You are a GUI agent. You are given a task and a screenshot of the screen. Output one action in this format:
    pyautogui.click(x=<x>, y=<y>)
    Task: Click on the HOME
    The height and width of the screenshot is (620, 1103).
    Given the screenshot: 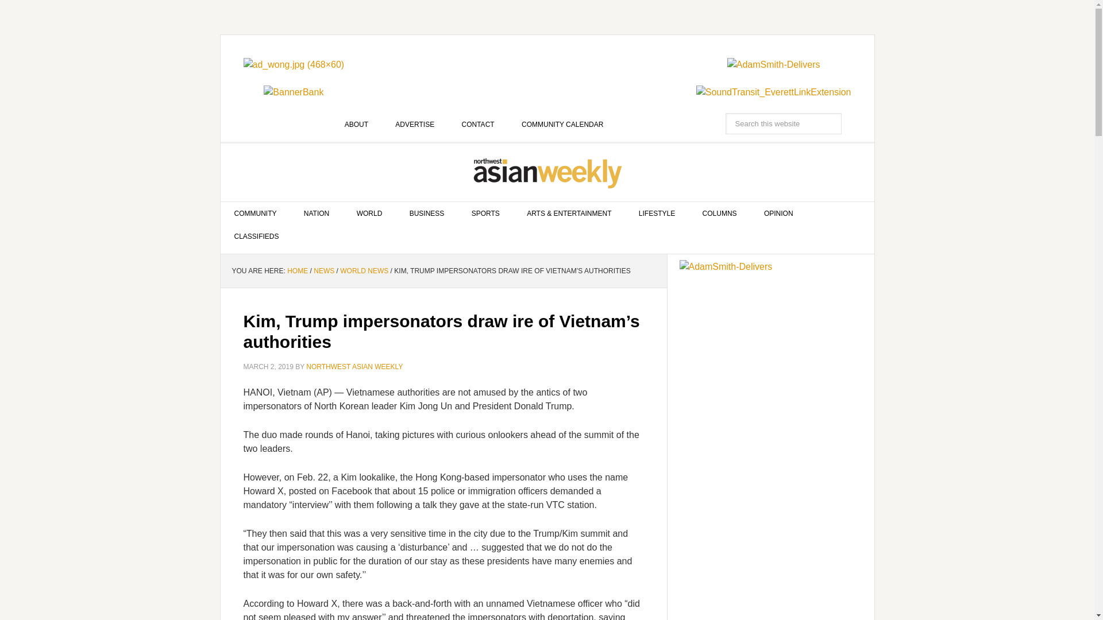 What is the action you would take?
    pyautogui.click(x=297, y=271)
    